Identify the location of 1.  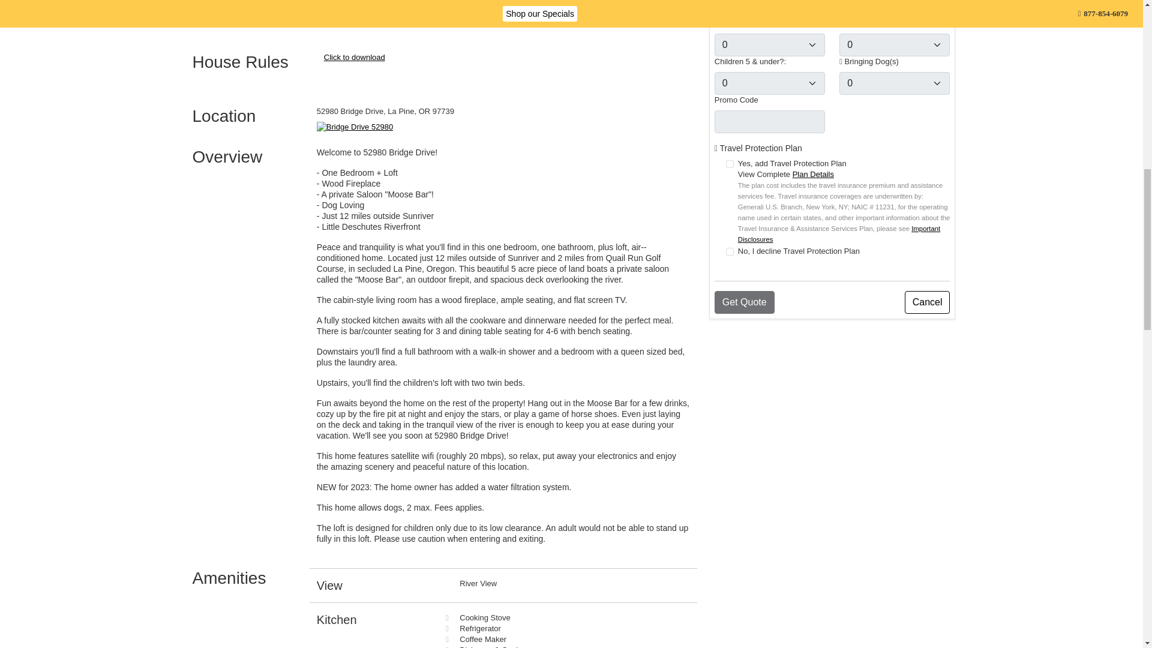
(730, 163).